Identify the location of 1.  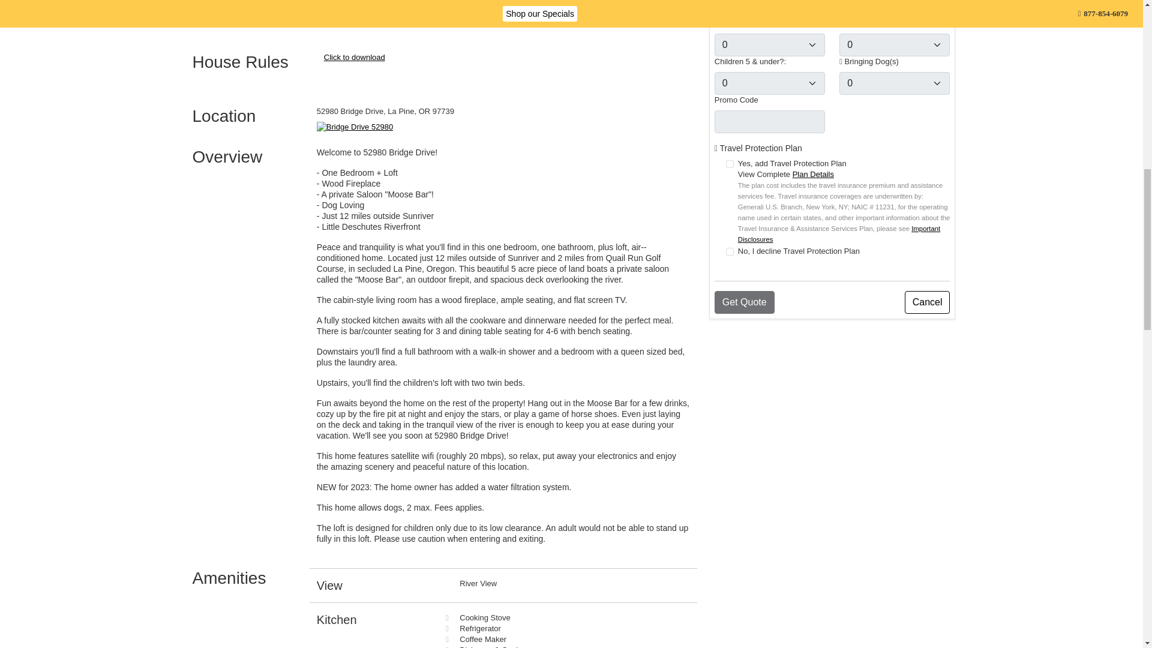
(730, 163).